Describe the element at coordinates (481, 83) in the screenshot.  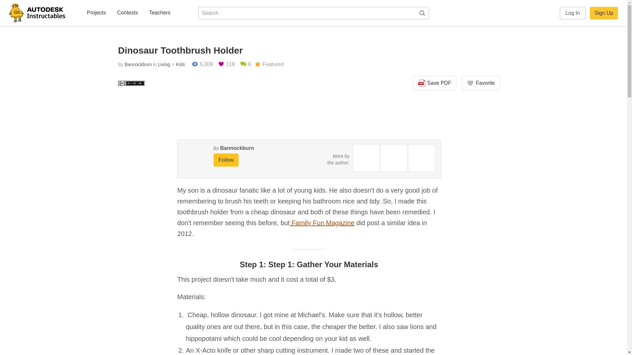
I see `Favorite` at that location.